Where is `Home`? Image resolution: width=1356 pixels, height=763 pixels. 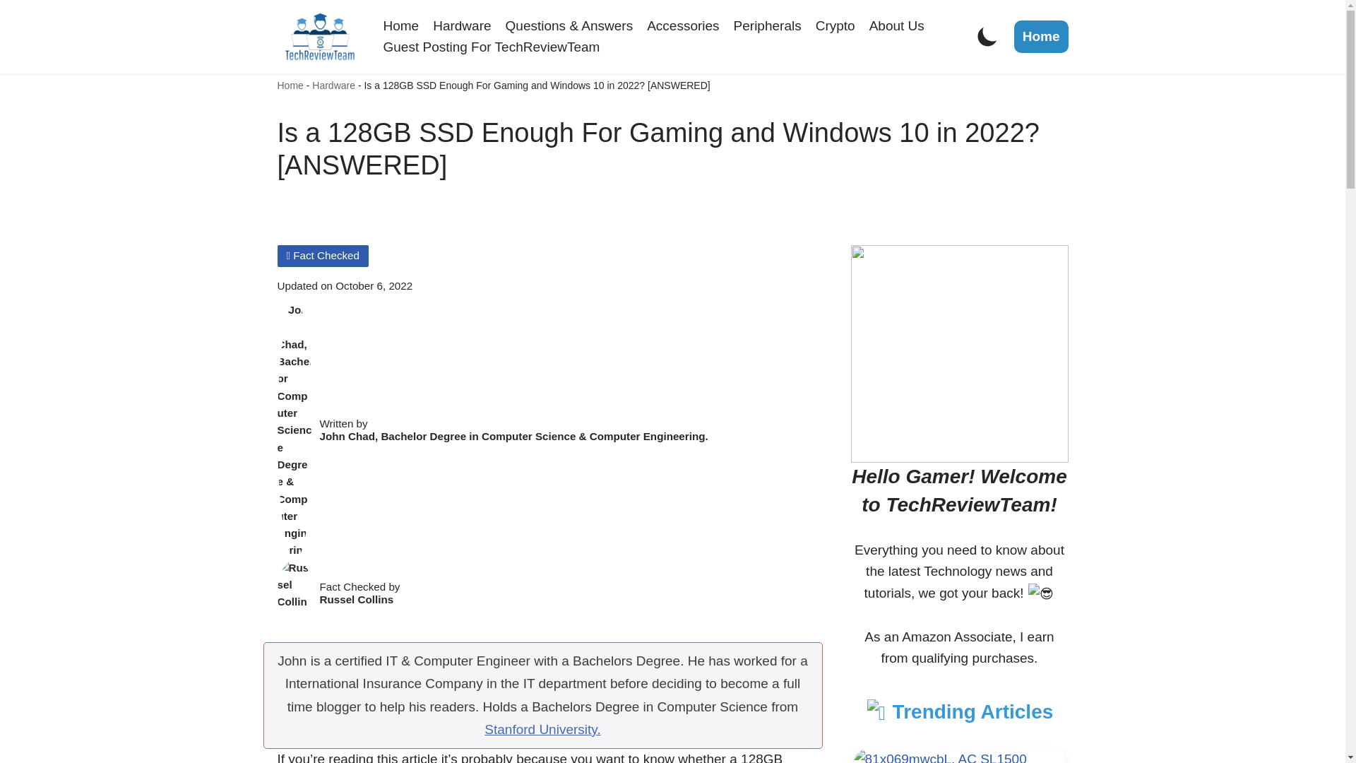 Home is located at coordinates (290, 85).